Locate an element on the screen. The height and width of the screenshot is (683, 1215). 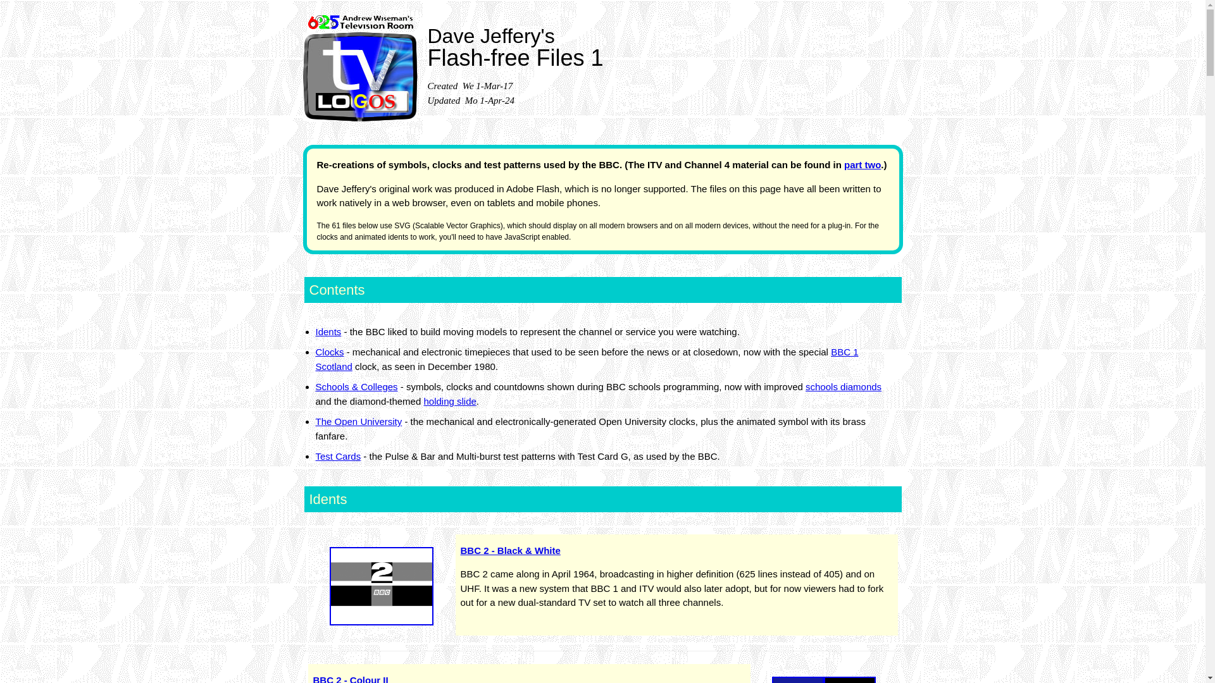
The Open University is located at coordinates (358, 421).